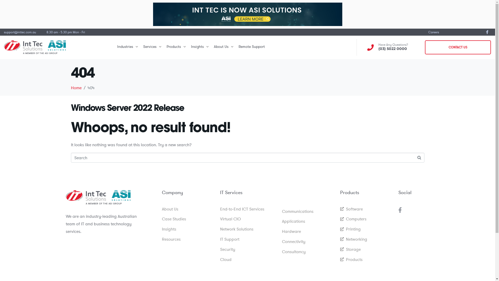 The width and height of the screenshot is (499, 281). I want to click on About Us, so click(224, 47).